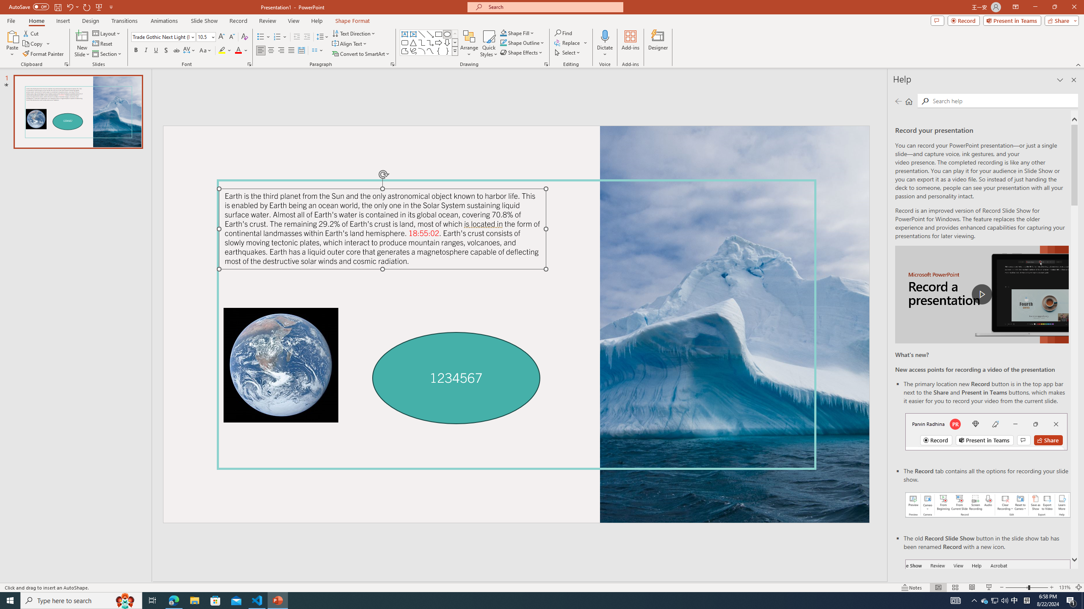 The width and height of the screenshot is (1084, 609). I want to click on Font..., so click(249, 64).